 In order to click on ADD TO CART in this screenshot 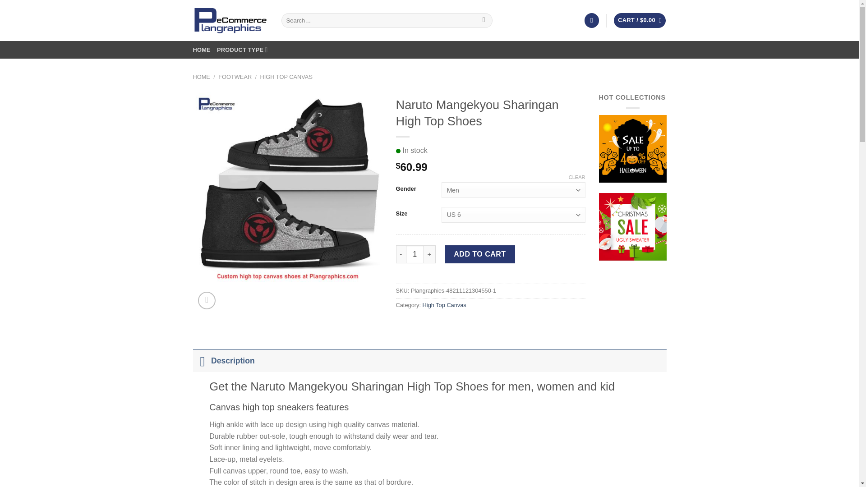, I will do `click(480, 254)`.